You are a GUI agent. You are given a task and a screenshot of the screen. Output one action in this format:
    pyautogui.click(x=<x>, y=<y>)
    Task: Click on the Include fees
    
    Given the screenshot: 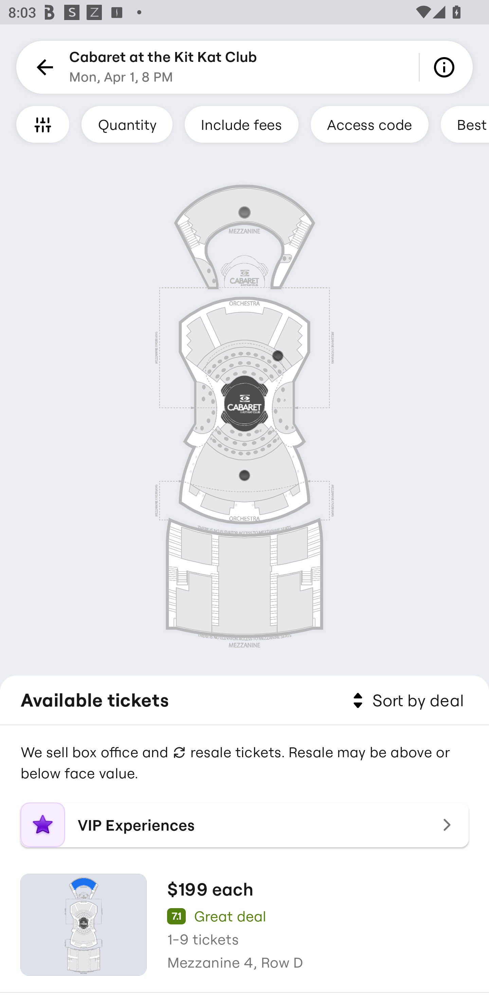 What is the action you would take?
    pyautogui.click(x=241, y=124)
    